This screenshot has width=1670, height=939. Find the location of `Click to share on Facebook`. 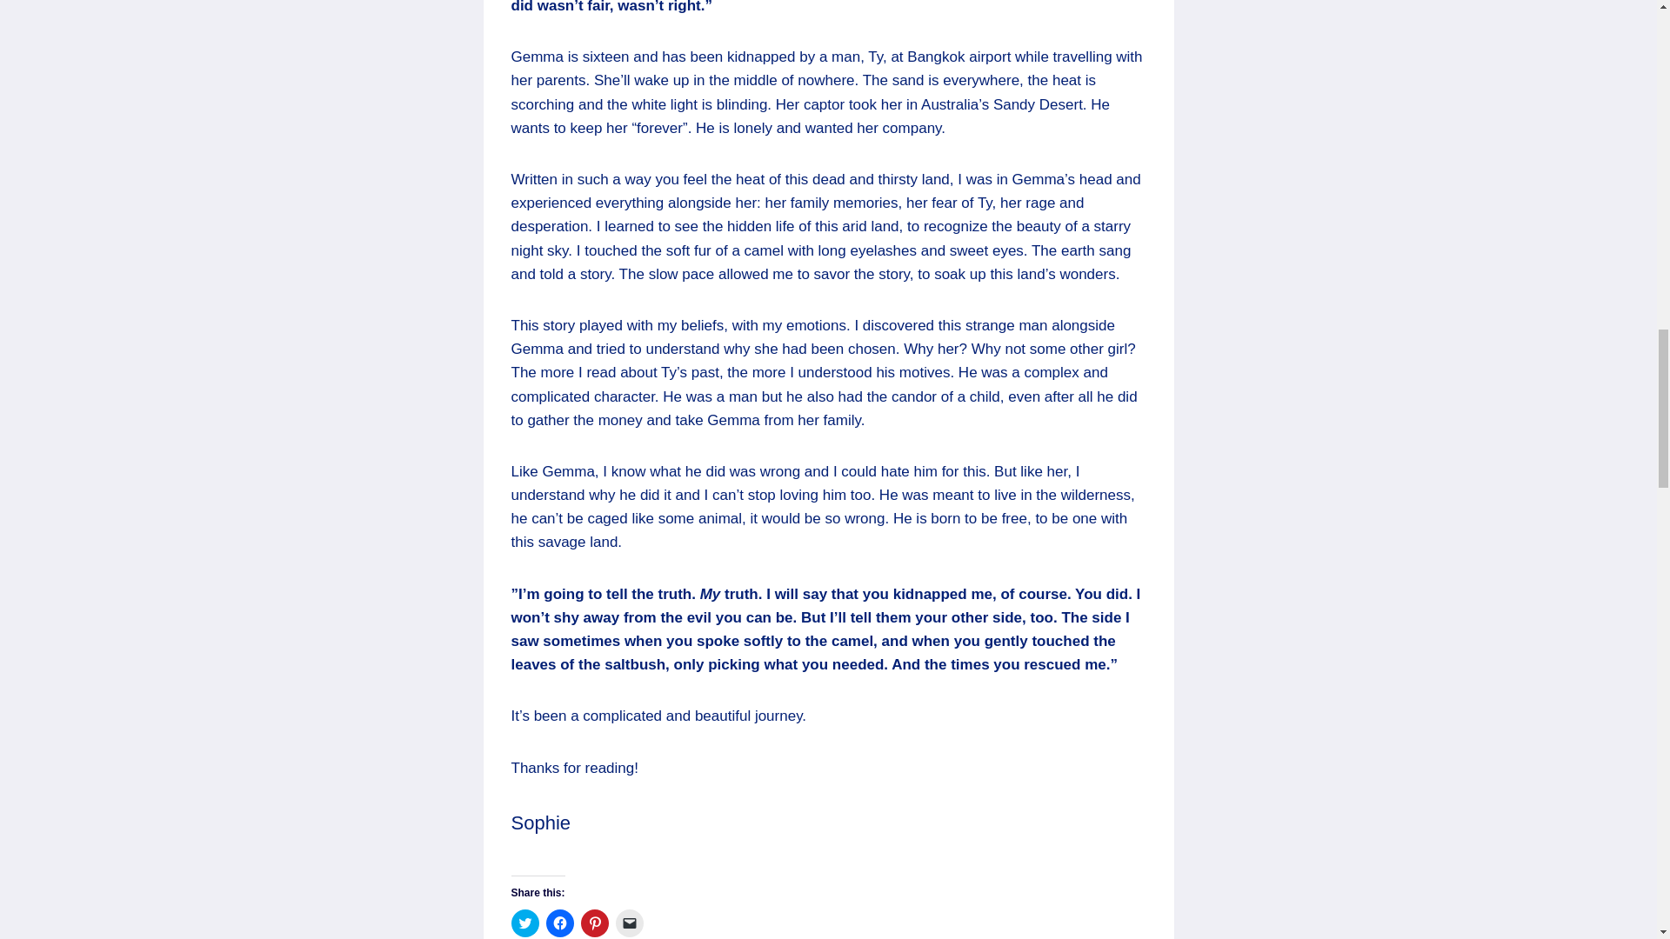

Click to share on Facebook is located at coordinates (560, 923).